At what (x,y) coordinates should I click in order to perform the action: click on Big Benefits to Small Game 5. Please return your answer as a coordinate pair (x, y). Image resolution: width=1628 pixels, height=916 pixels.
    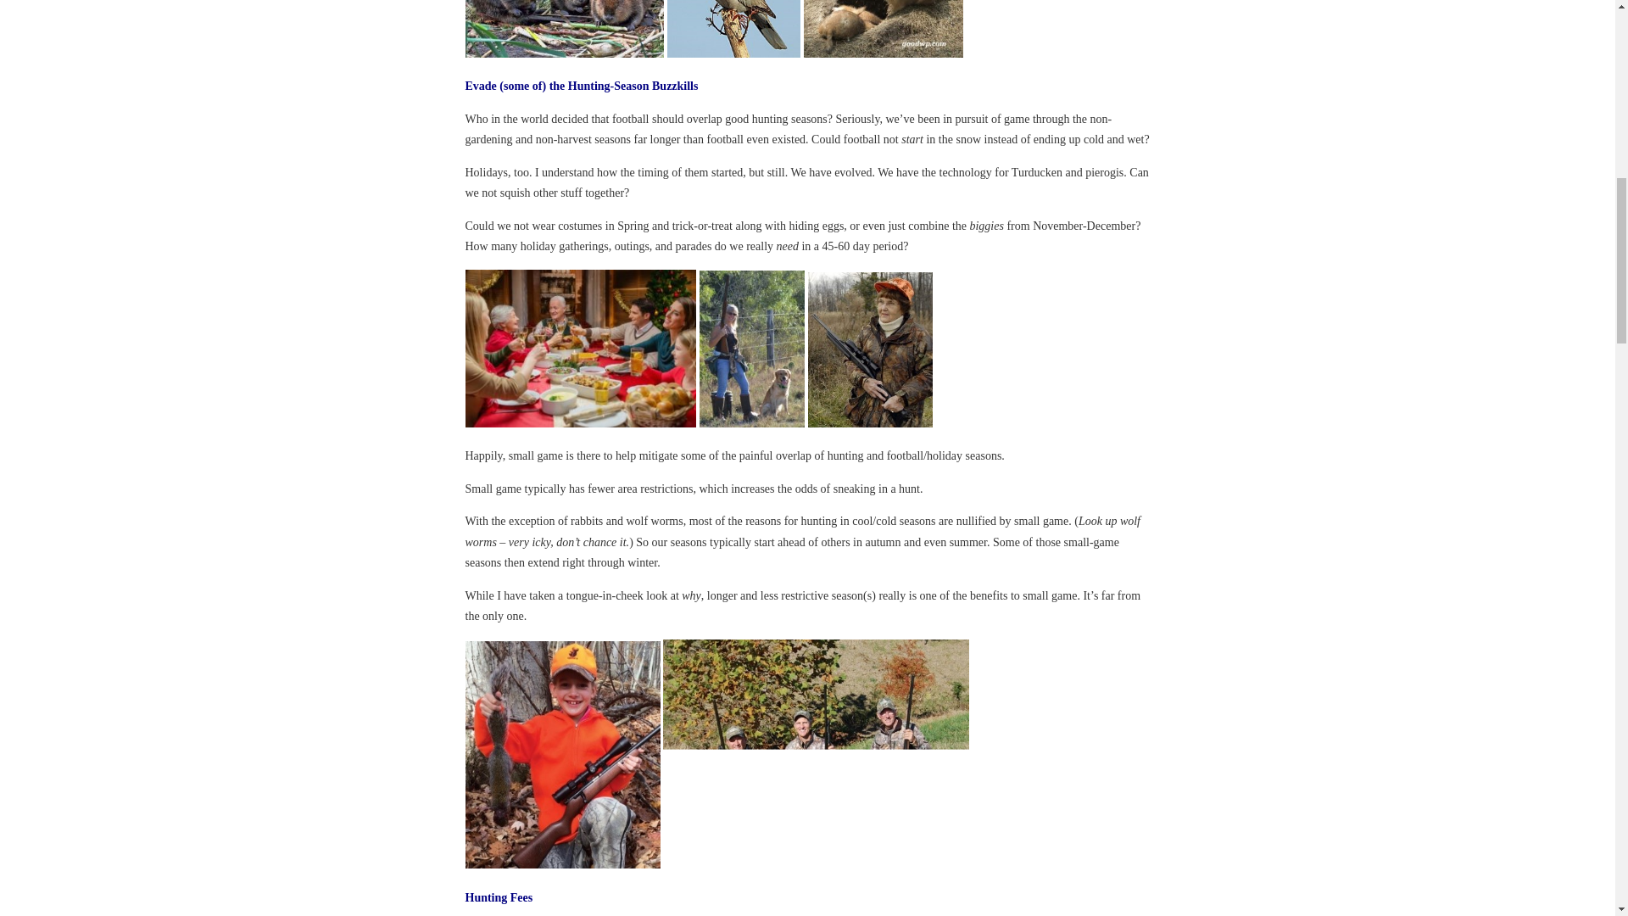
    Looking at the image, I should click on (580, 348).